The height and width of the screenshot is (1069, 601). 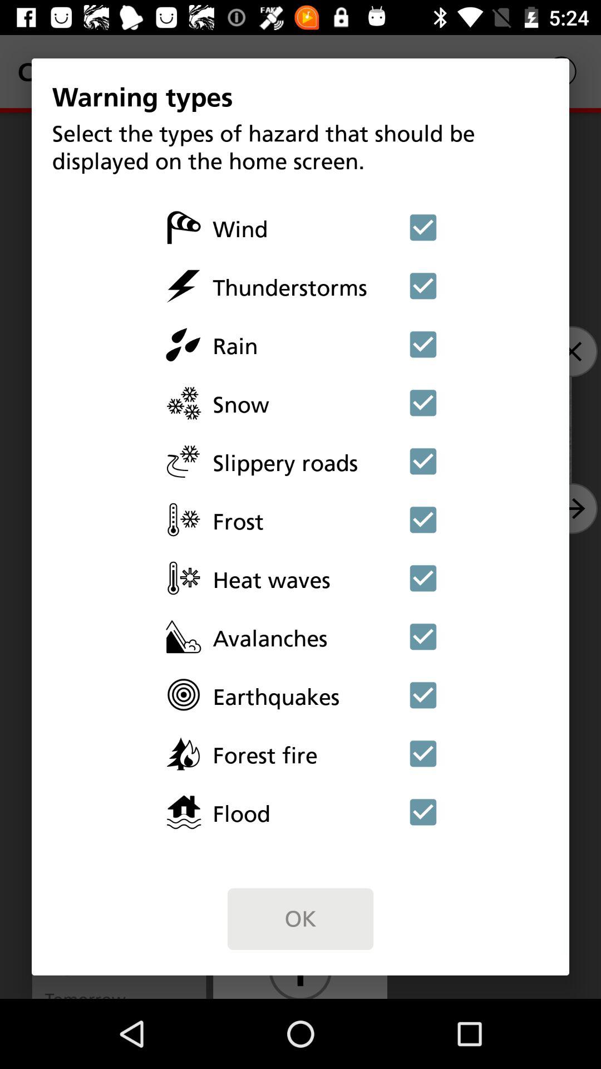 What do you see at coordinates (423, 812) in the screenshot?
I see `toggle flood warning` at bounding box center [423, 812].